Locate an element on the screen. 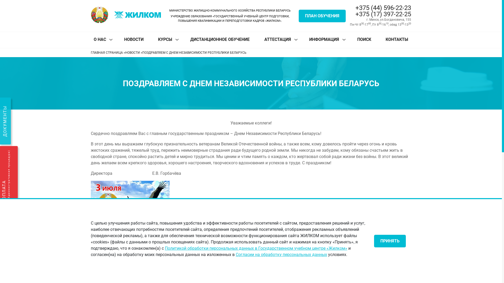 Image resolution: width=504 pixels, height=283 pixels. +375 (17) 397-22-25 is located at coordinates (381, 14).